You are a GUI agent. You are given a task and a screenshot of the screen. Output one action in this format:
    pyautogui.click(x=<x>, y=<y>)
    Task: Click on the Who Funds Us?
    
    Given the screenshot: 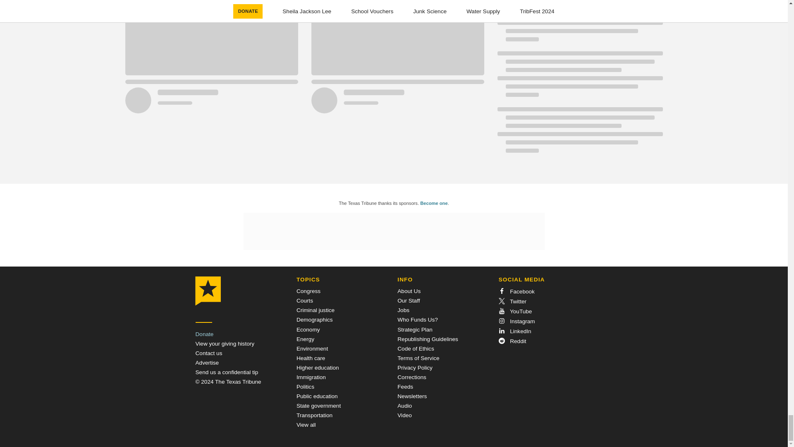 What is the action you would take?
    pyautogui.click(x=417, y=320)
    